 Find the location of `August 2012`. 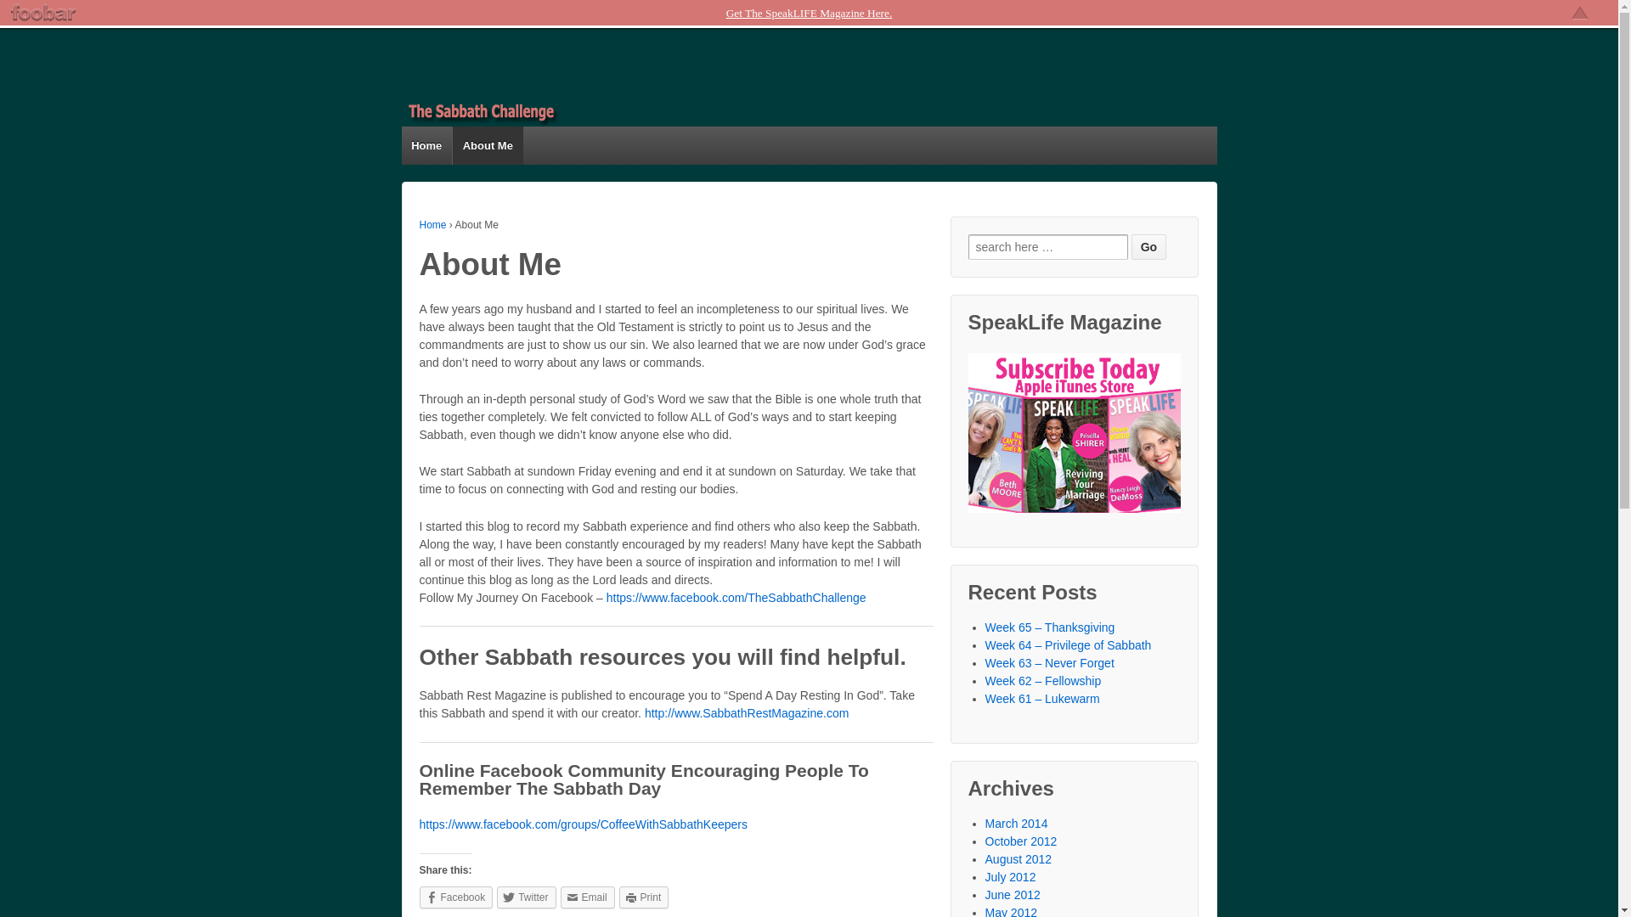

August 2012 is located at coordinates (1018, 859).